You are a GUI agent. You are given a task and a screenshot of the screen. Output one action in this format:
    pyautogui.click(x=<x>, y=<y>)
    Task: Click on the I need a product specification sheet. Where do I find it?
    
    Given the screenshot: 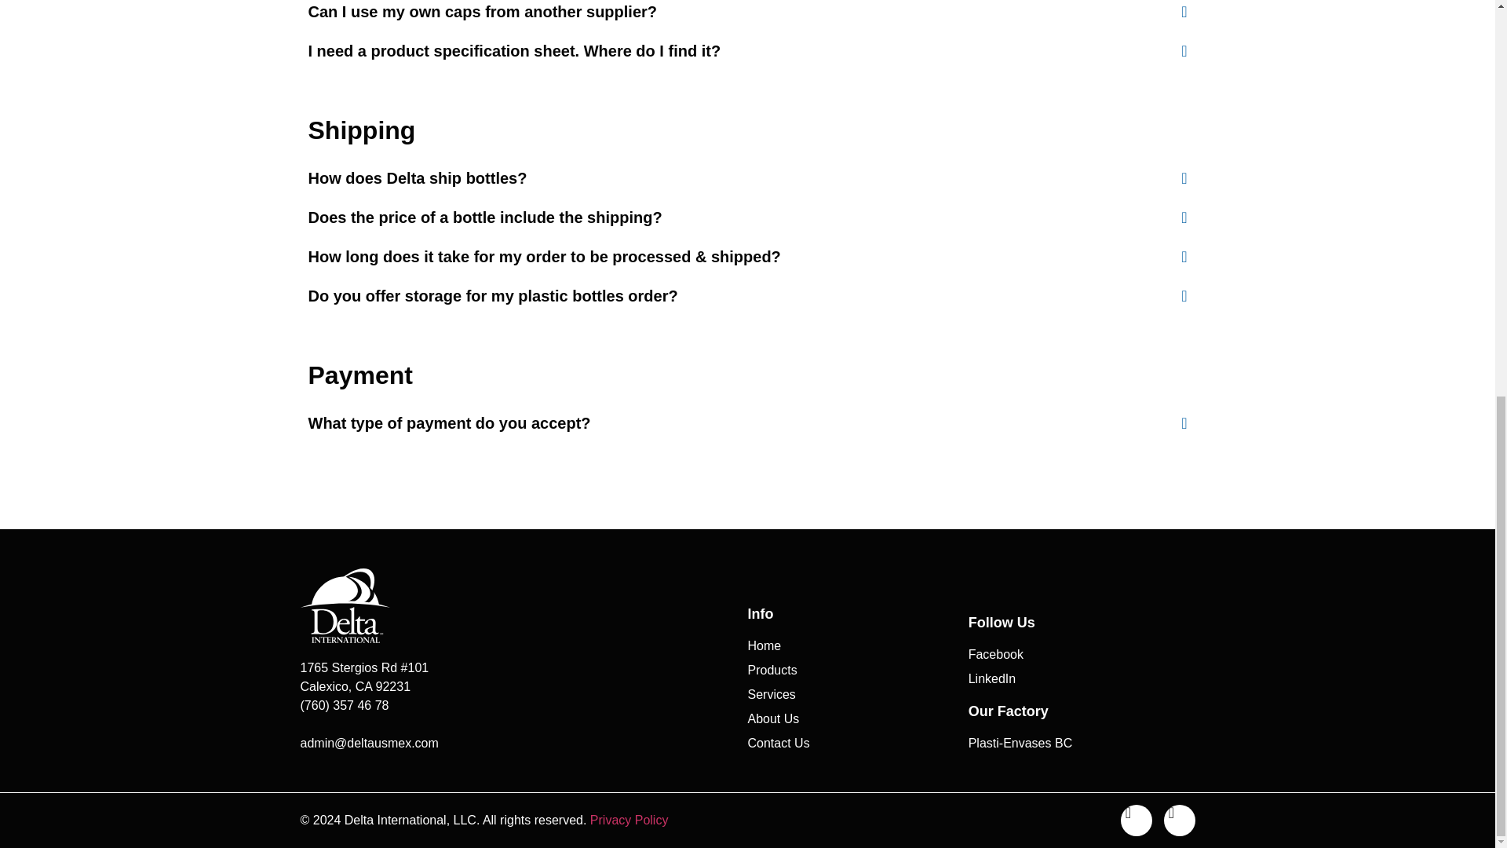 What is the action you would take?
    pyautogui.click(x=513, y=50)
    